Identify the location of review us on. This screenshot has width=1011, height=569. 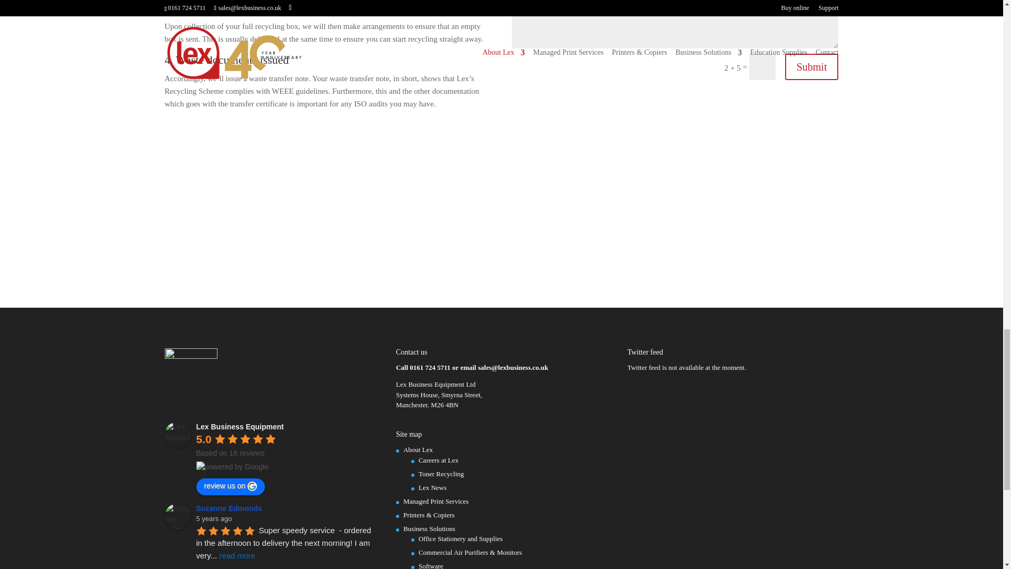
(231, 487).